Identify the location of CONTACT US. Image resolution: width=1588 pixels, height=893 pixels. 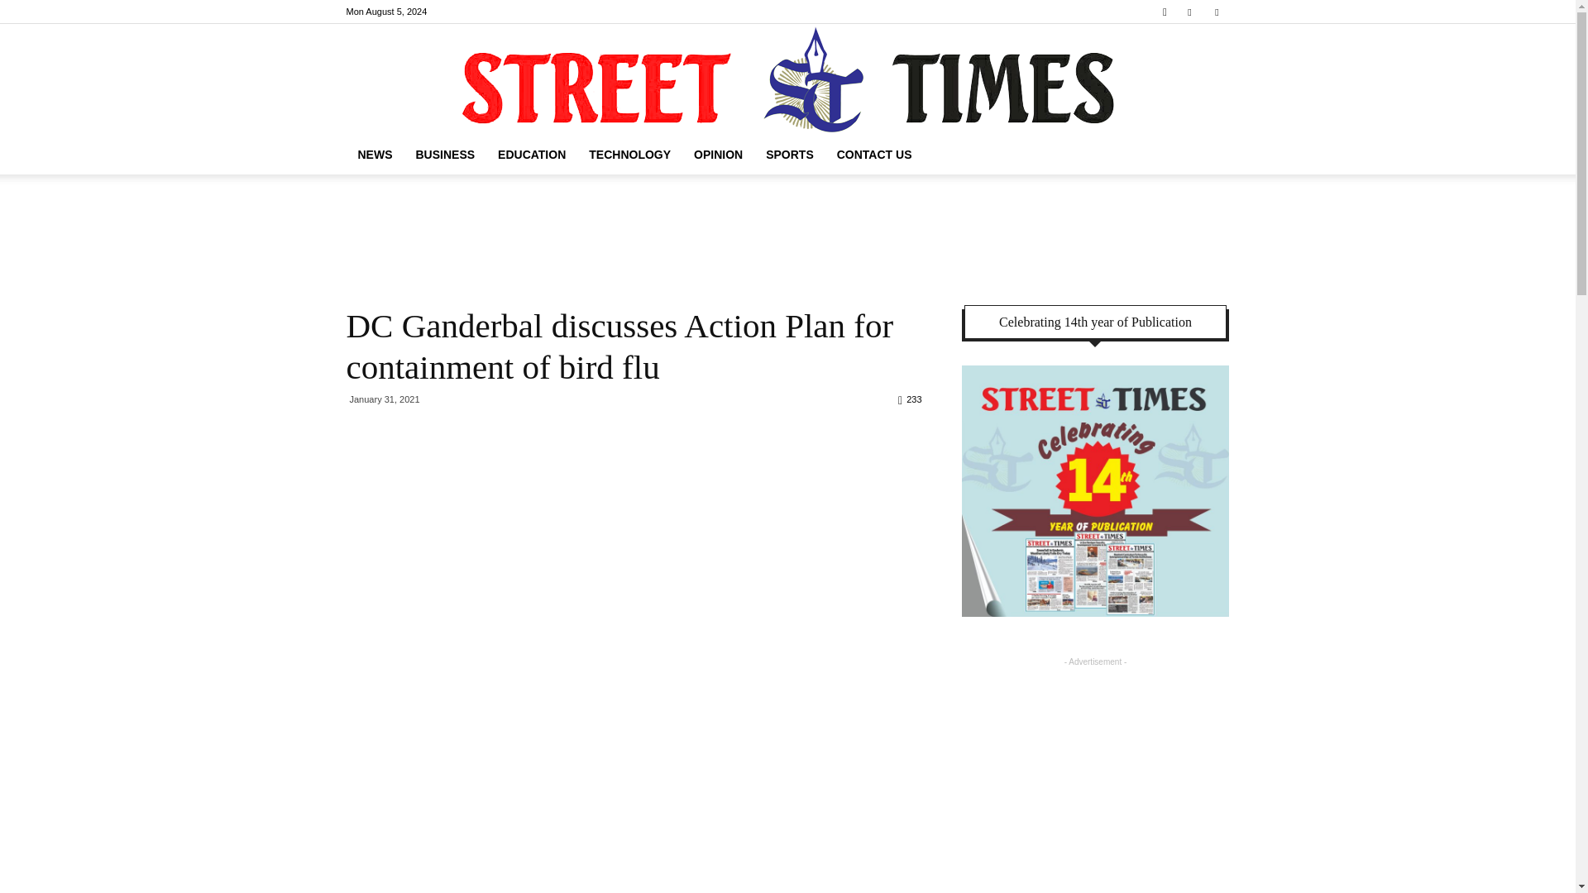
(875, 154).